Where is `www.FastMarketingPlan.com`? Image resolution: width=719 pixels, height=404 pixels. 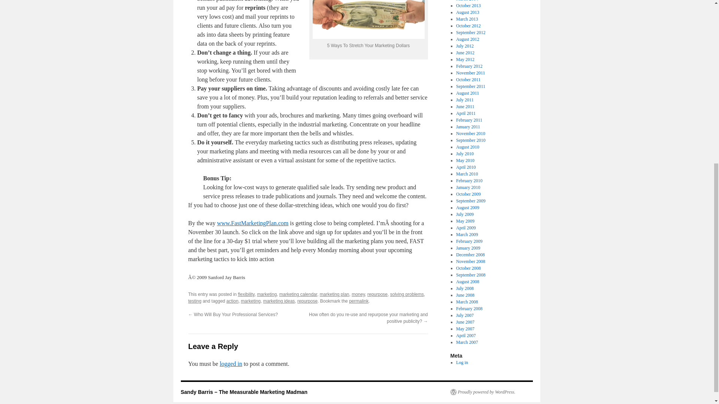 www.FastMarketingPlan.com is located at coordinates (252, 223).